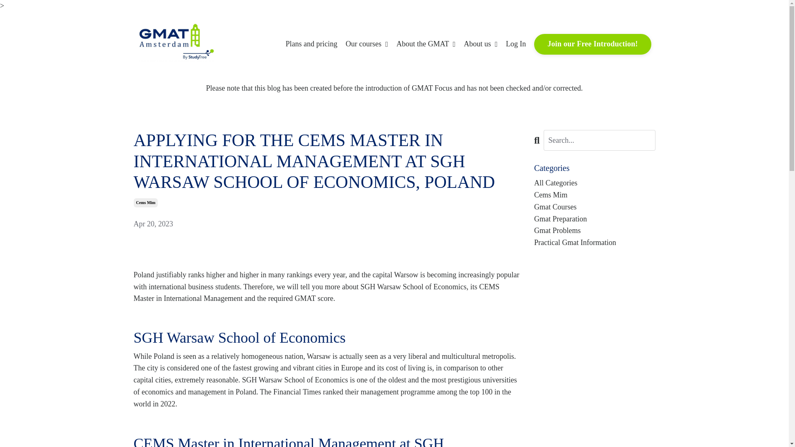 The width and height of the screenshot is (795, 447). Describe the element at coordinates (367, 44) in the screenshot. I see `Our courses` at that location.